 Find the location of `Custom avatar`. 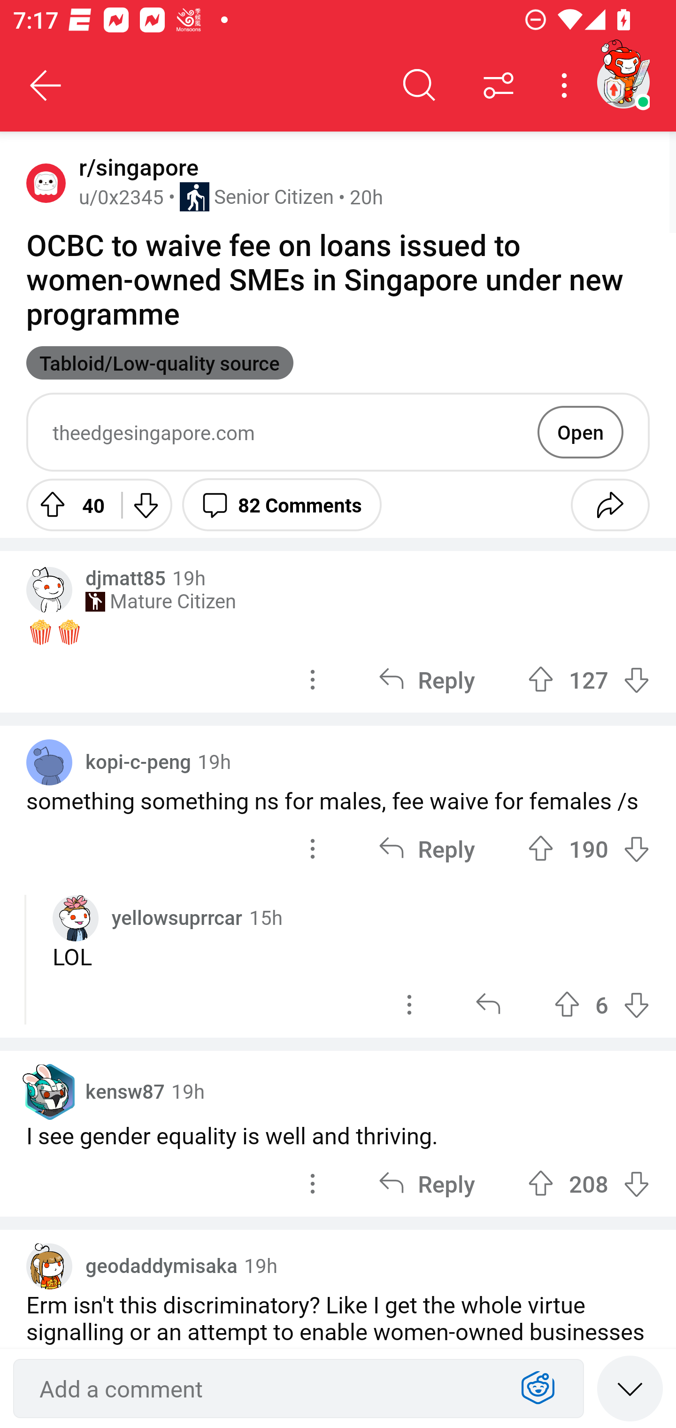

Custom avatar is located at coordinates (49, 1266).